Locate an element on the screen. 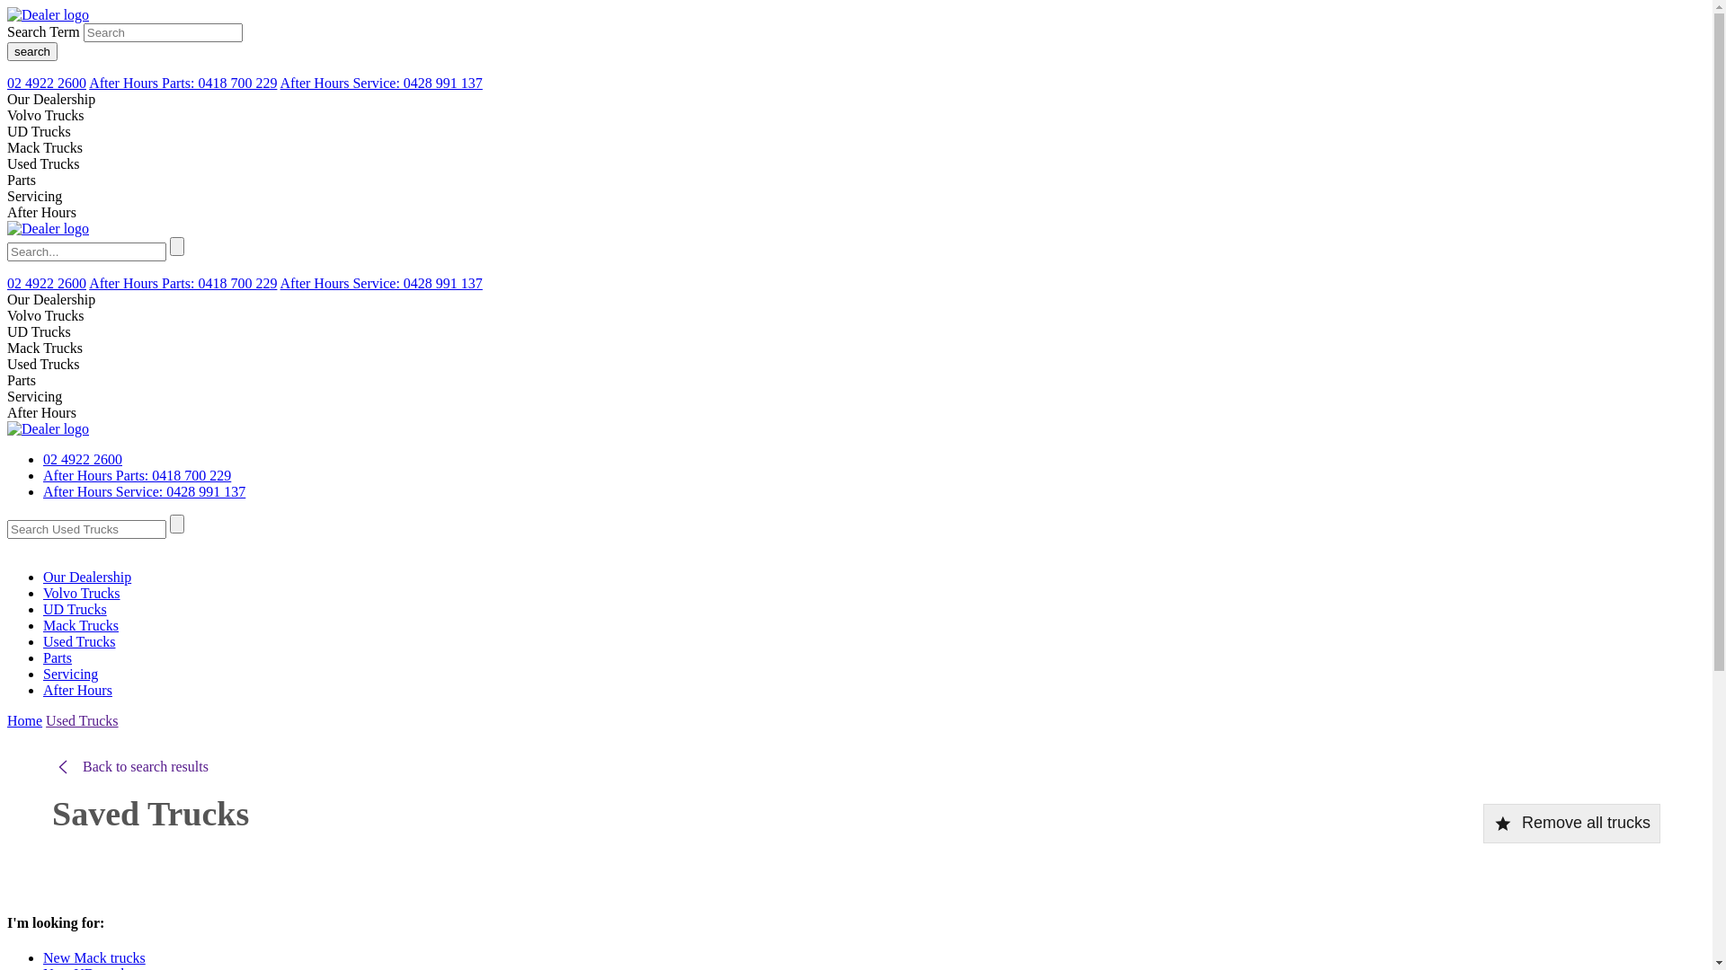 The image size is (1726, 970). New Mack trucks is located at coordinates (94, 957).